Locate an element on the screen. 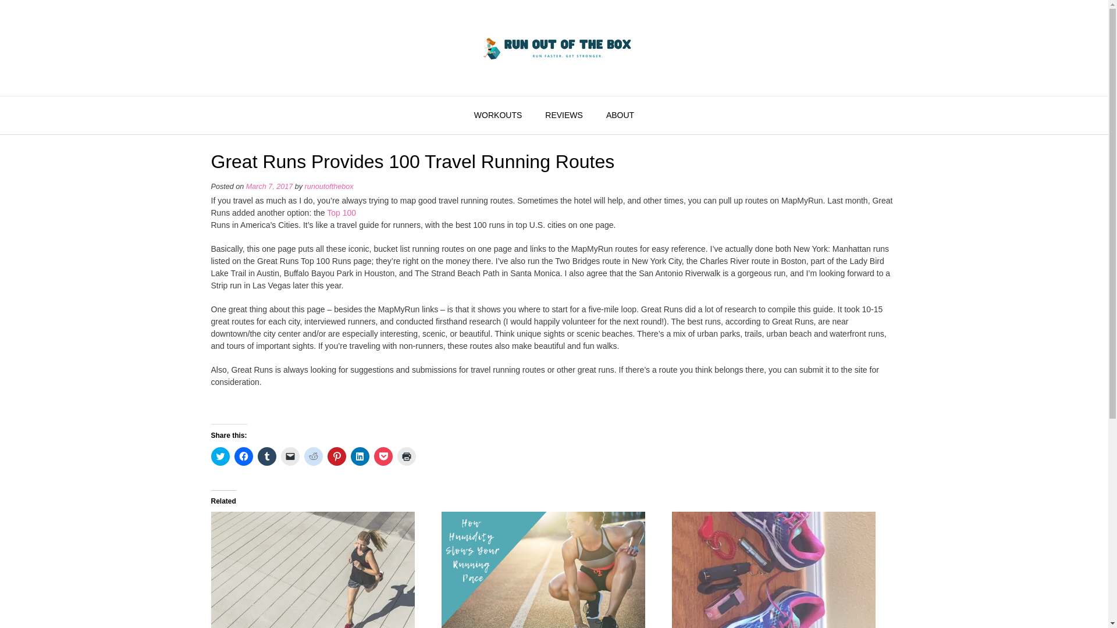  WORKOUTS is located at coordinates (498, 116).